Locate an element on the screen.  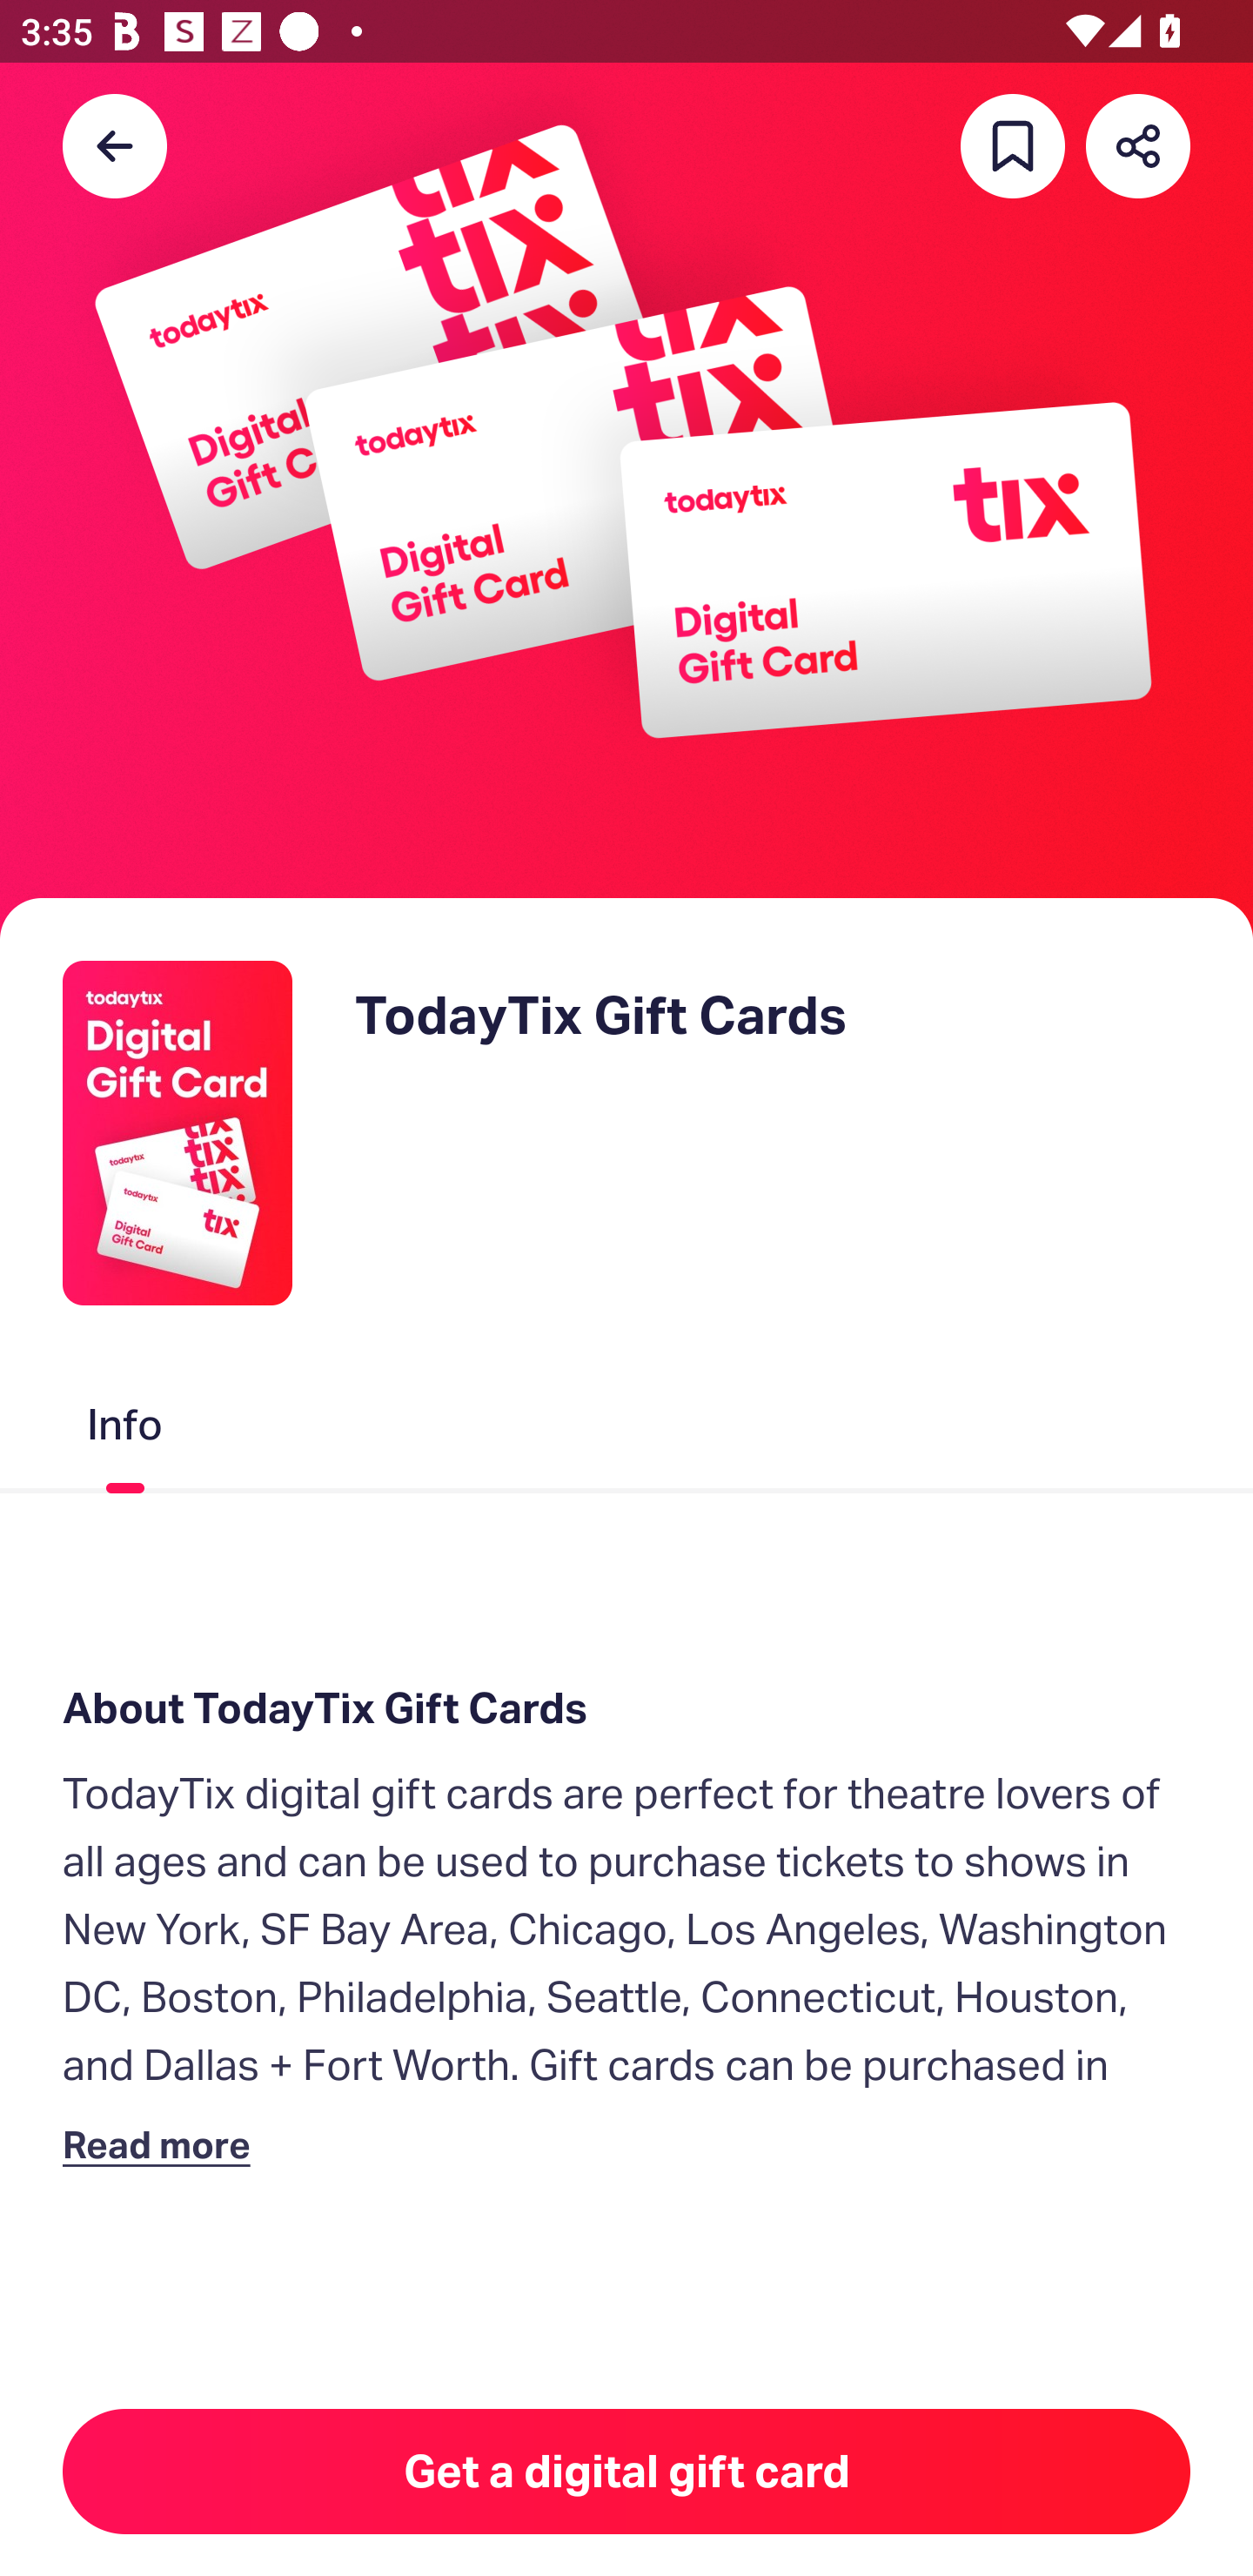
Get a digital gift card is located at coordinates (626, 2472).